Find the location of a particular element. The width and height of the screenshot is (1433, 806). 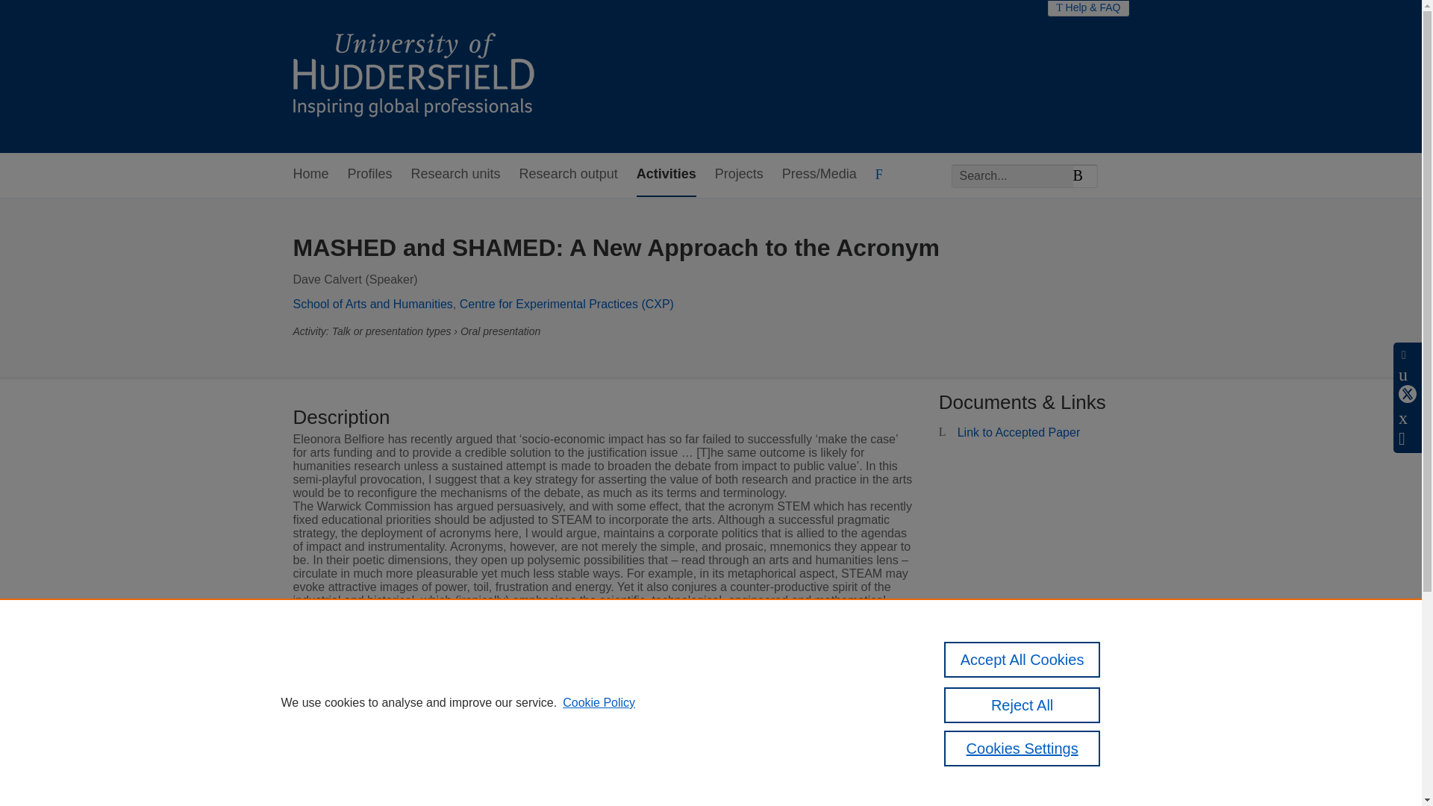

Cookies Settings is located at coordinates (1023, 748).